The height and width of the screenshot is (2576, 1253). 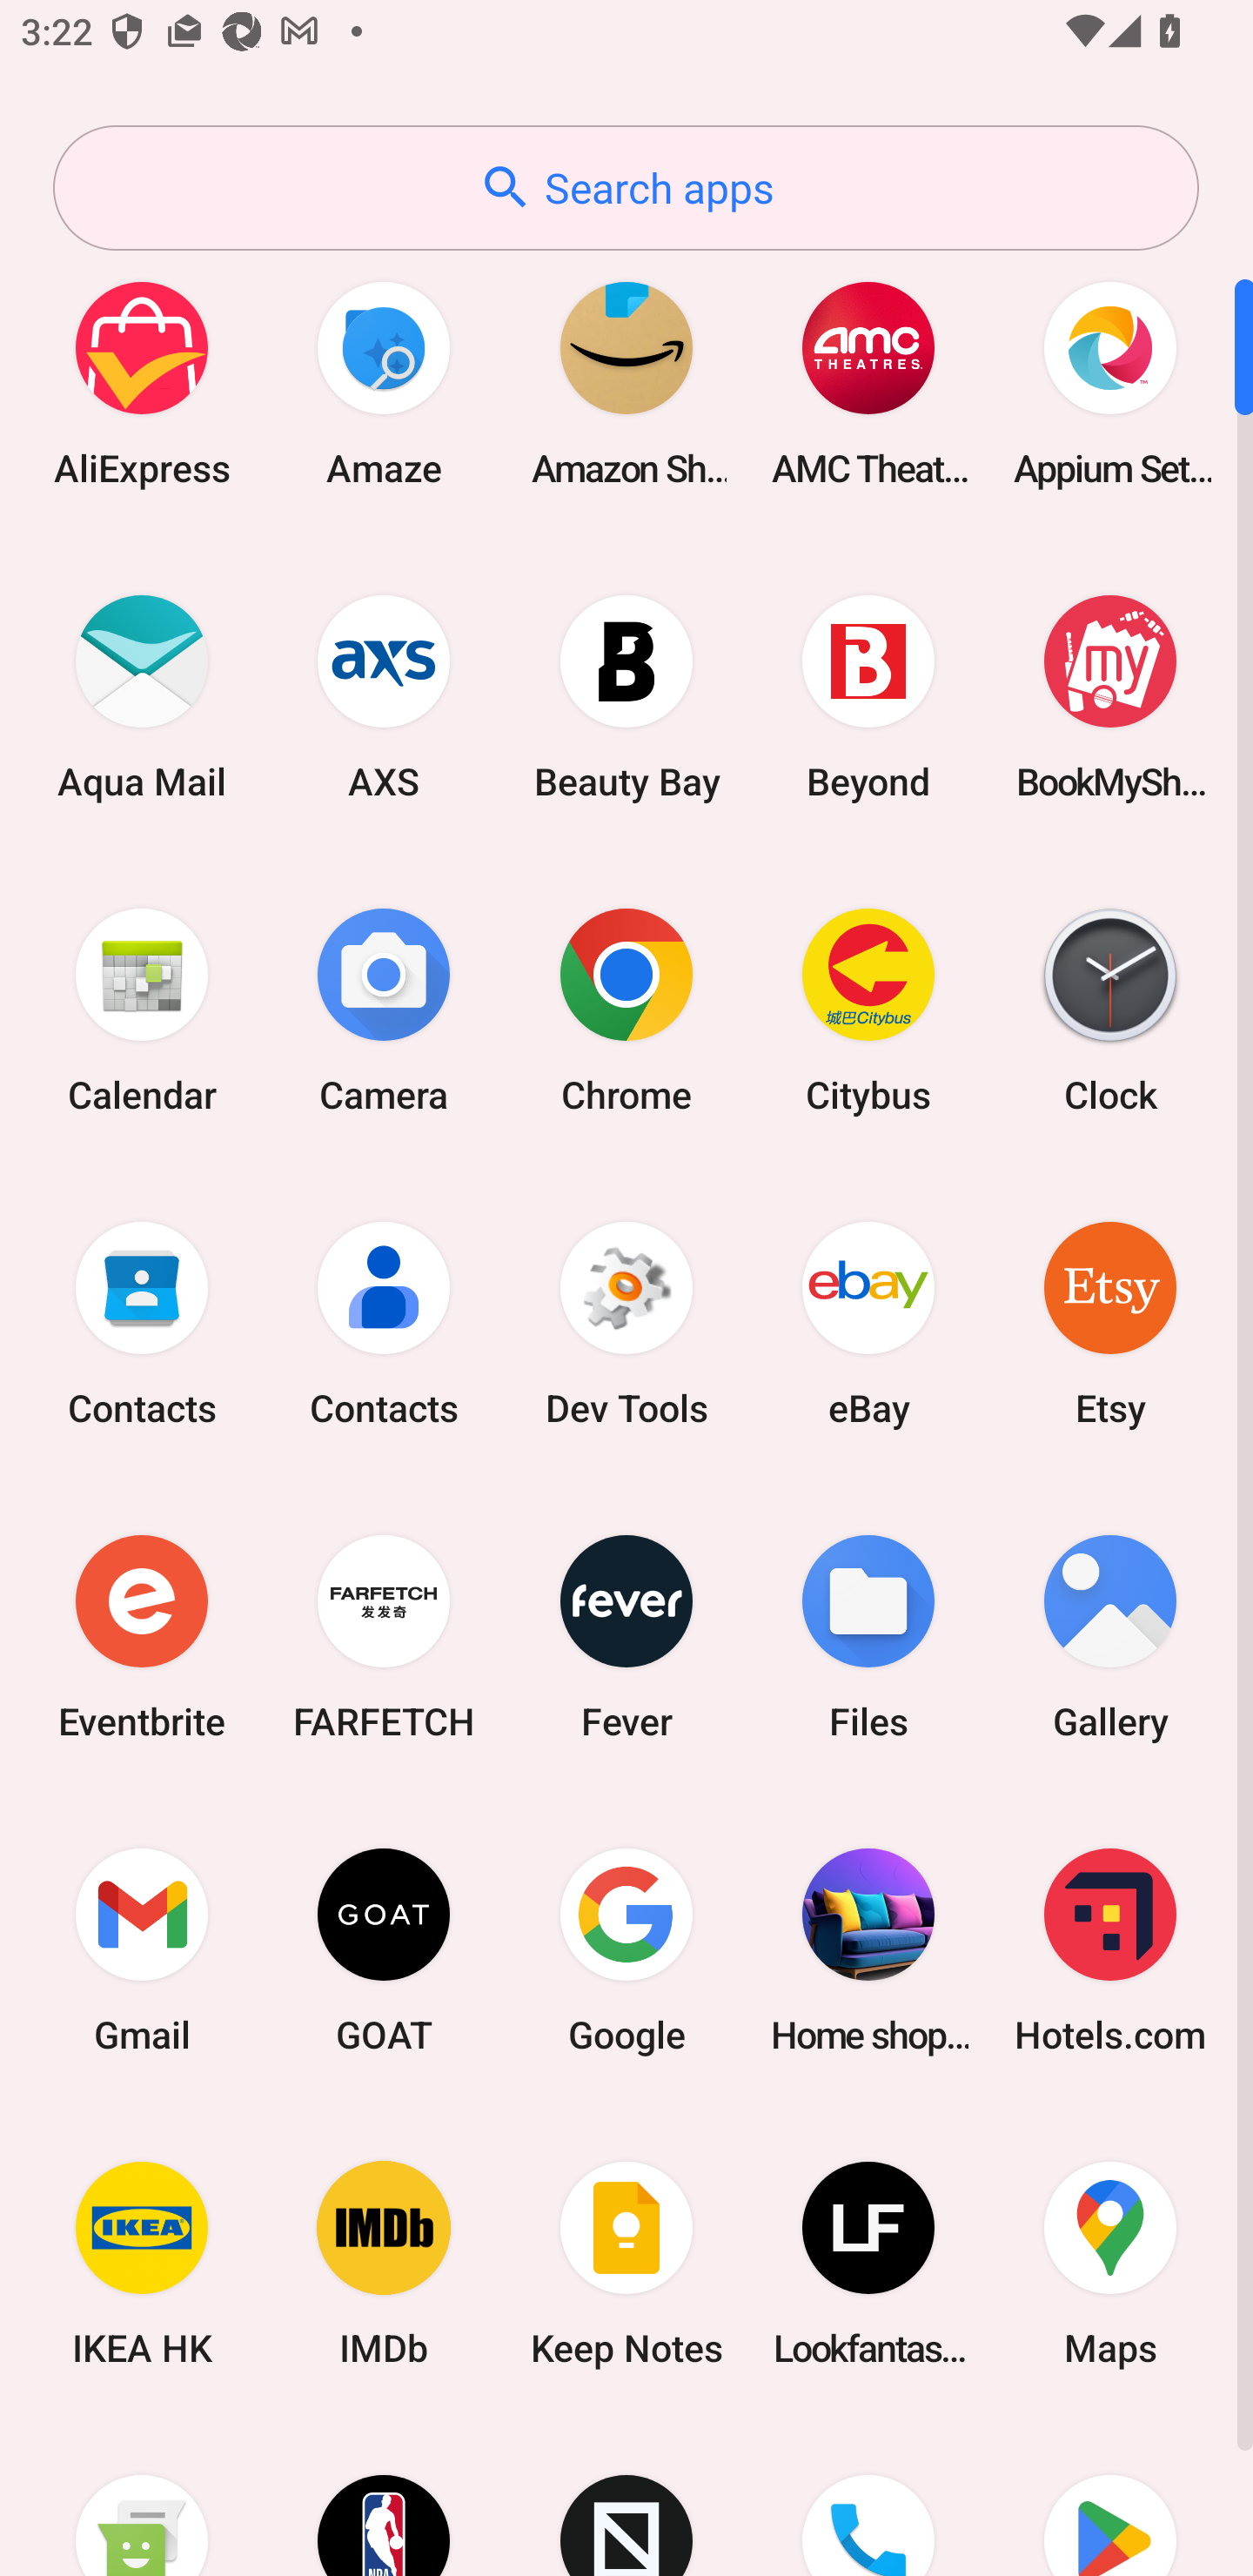 I want to click on Camera, so click(x=384, y=1010).